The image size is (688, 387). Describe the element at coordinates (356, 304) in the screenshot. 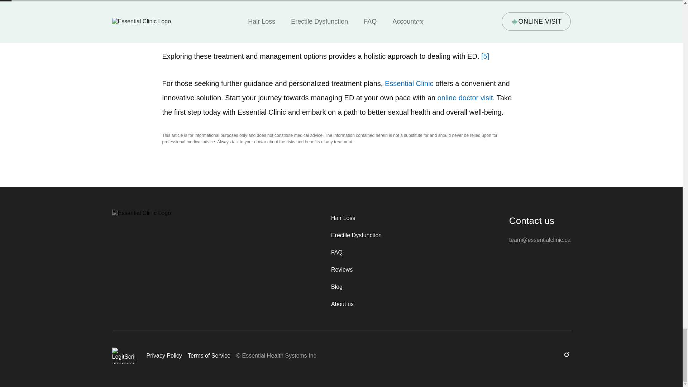

I see `About us` at that location.